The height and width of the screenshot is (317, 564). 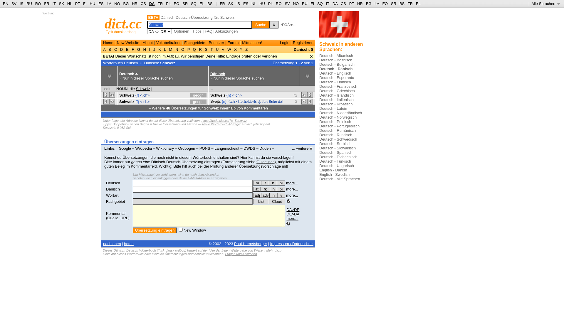 I want to click on RU, so click(x=305, y=4).